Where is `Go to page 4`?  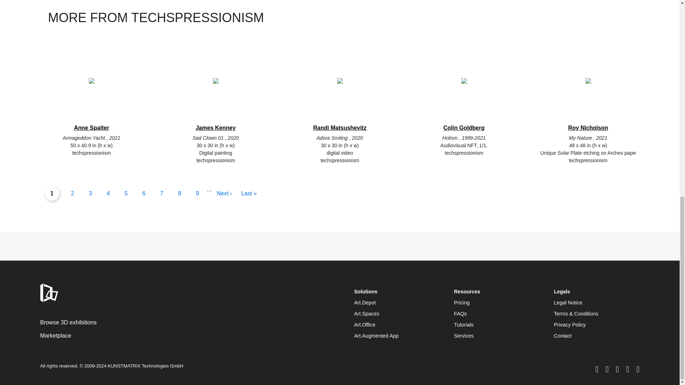
Go to page 4 is located at coordinates (108, 193).